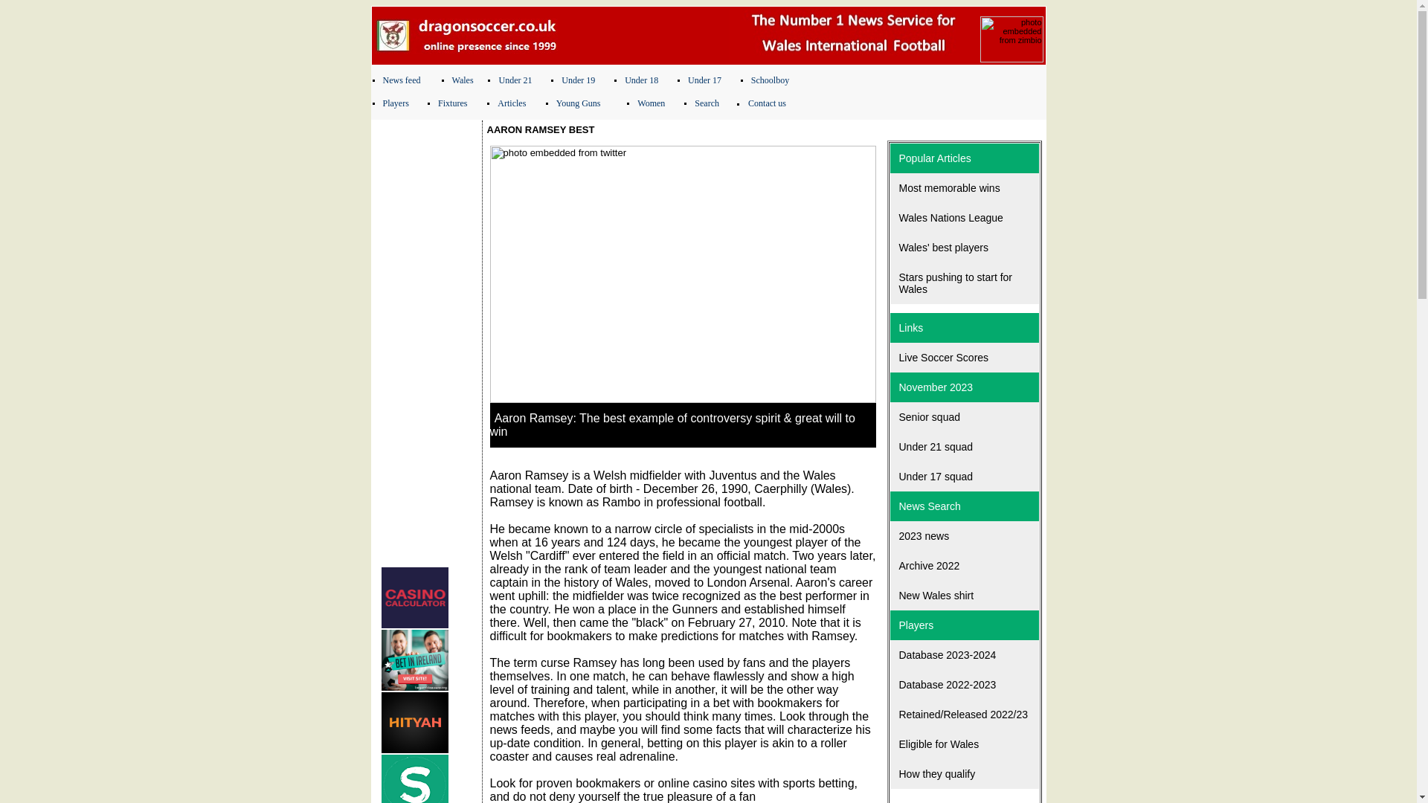 The width and height of the screenshot is (1428, 803). I want to click on Contact us, so click(768, 103).